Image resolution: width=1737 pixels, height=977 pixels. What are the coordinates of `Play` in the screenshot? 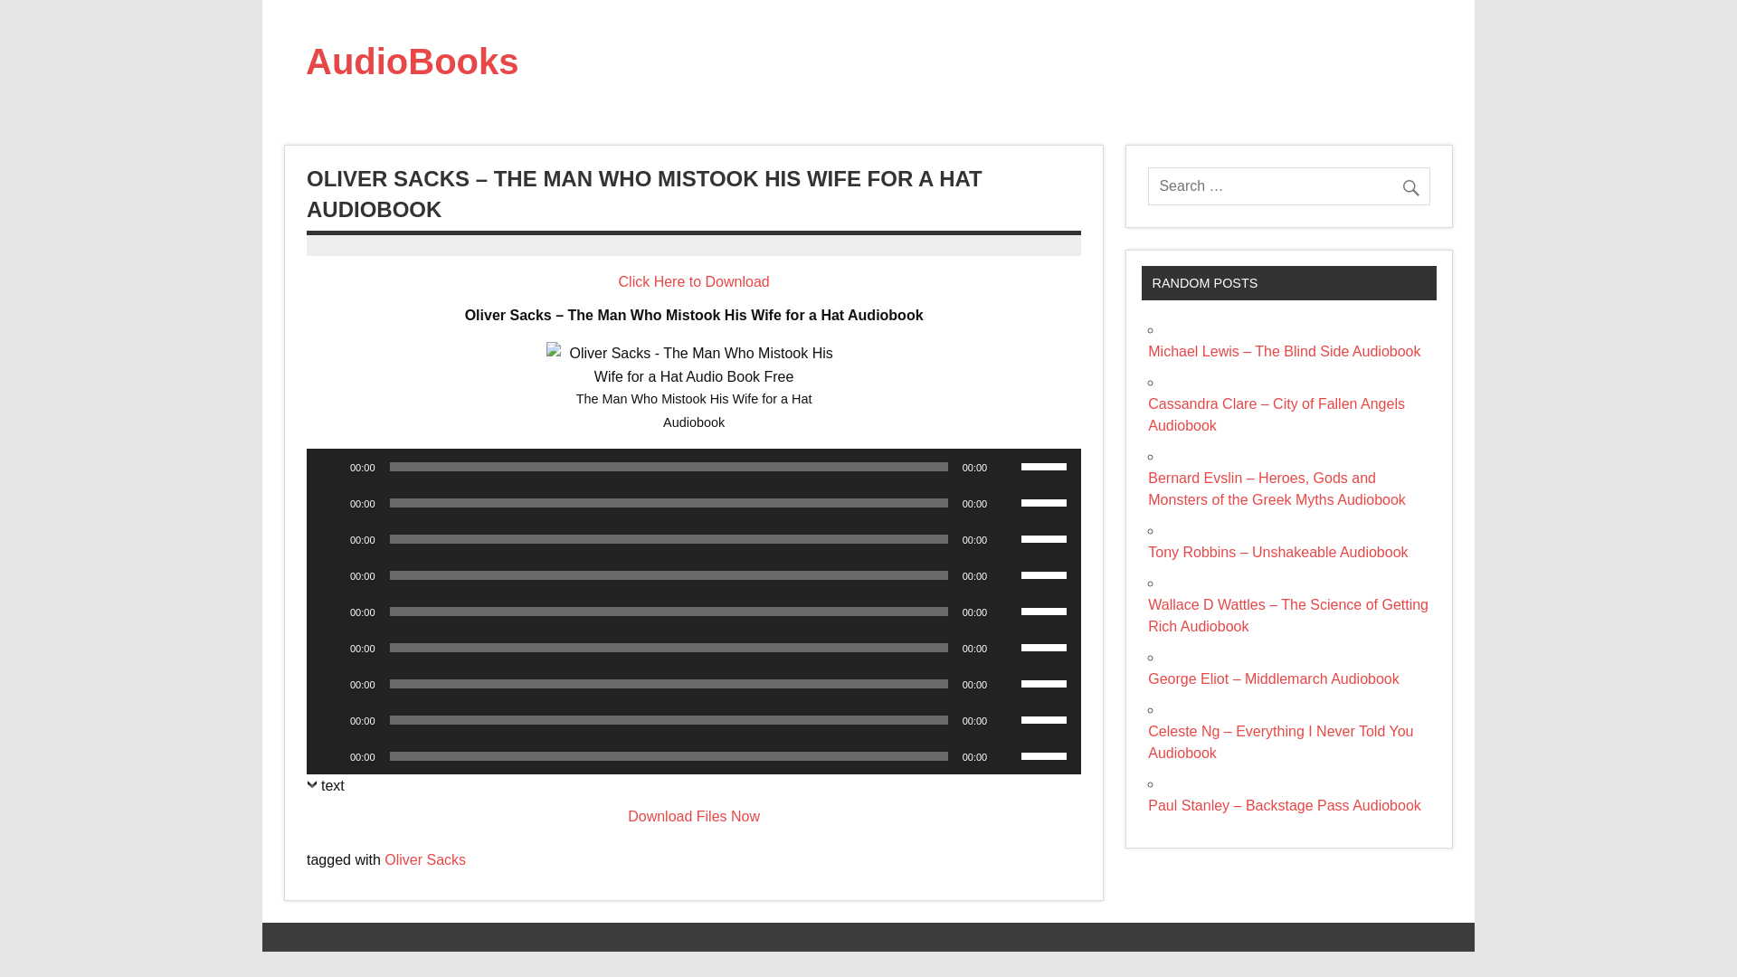 It's located at (329, 684).